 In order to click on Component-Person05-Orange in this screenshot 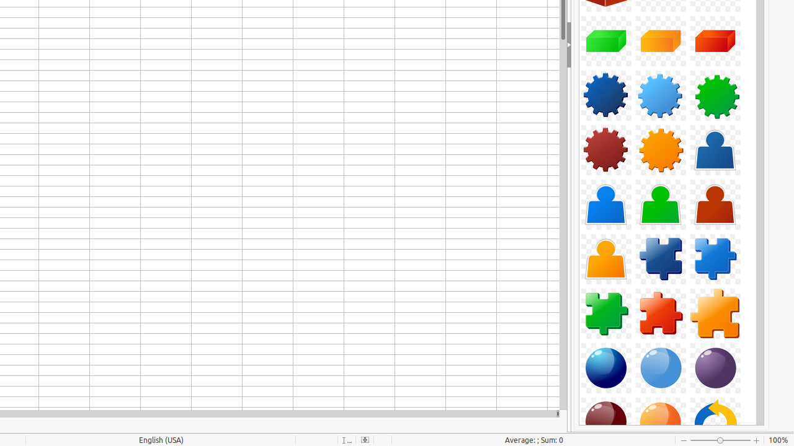, I will do `click(606, 259)`.